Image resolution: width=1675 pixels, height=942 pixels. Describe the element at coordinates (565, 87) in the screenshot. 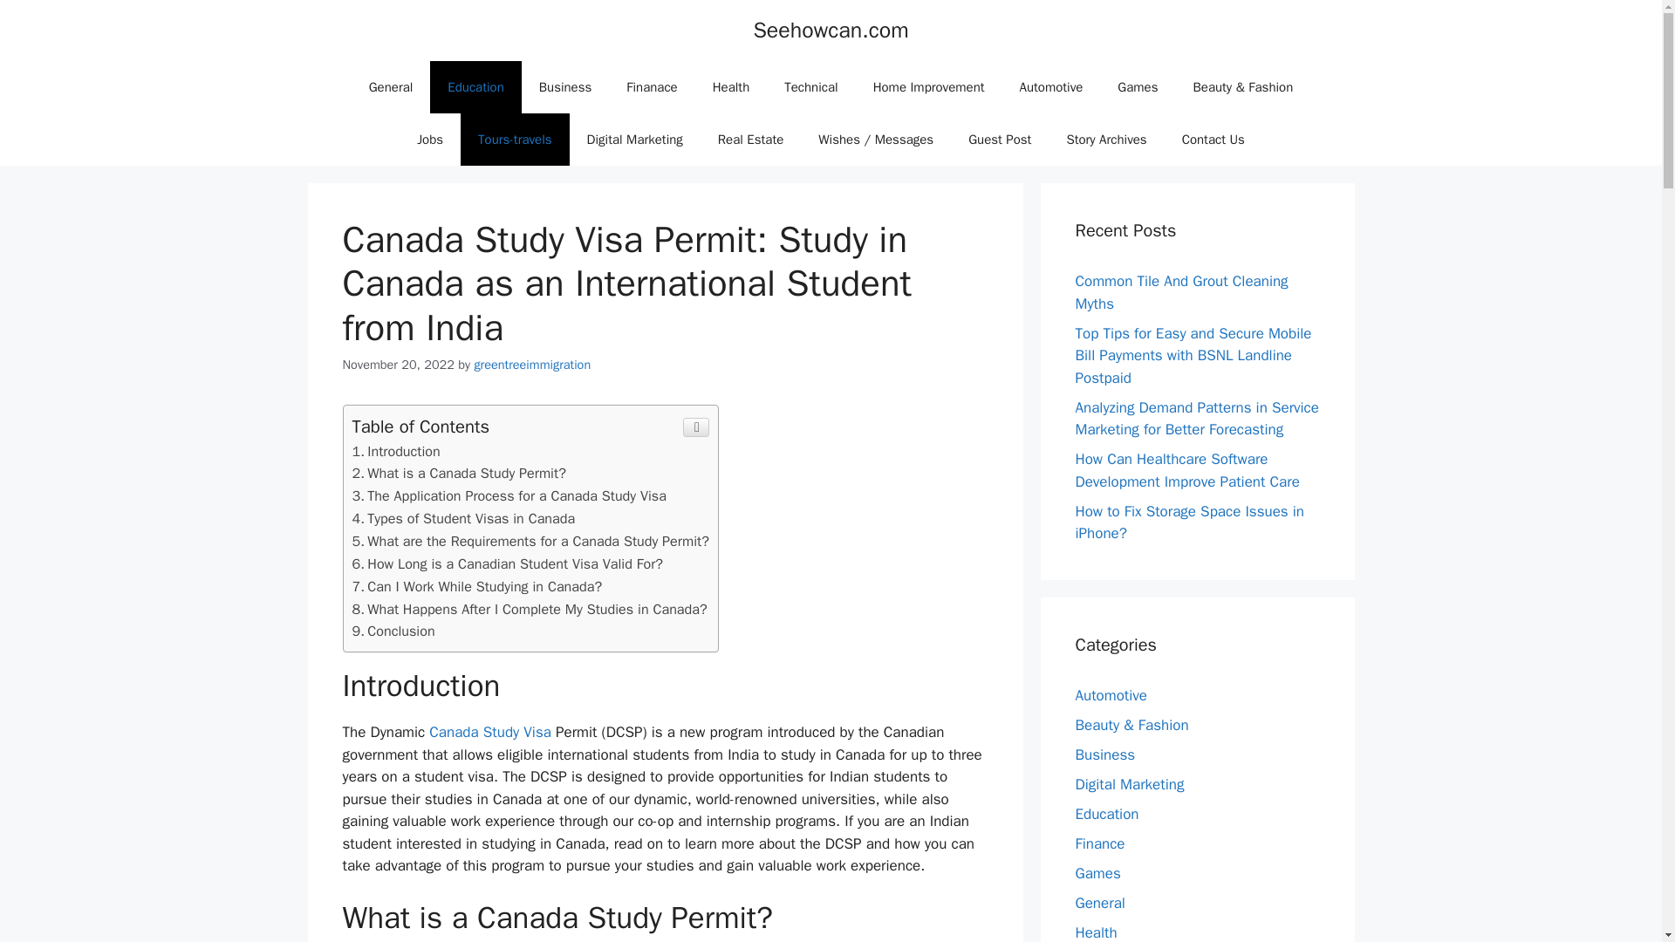

I see `Business` at that location.